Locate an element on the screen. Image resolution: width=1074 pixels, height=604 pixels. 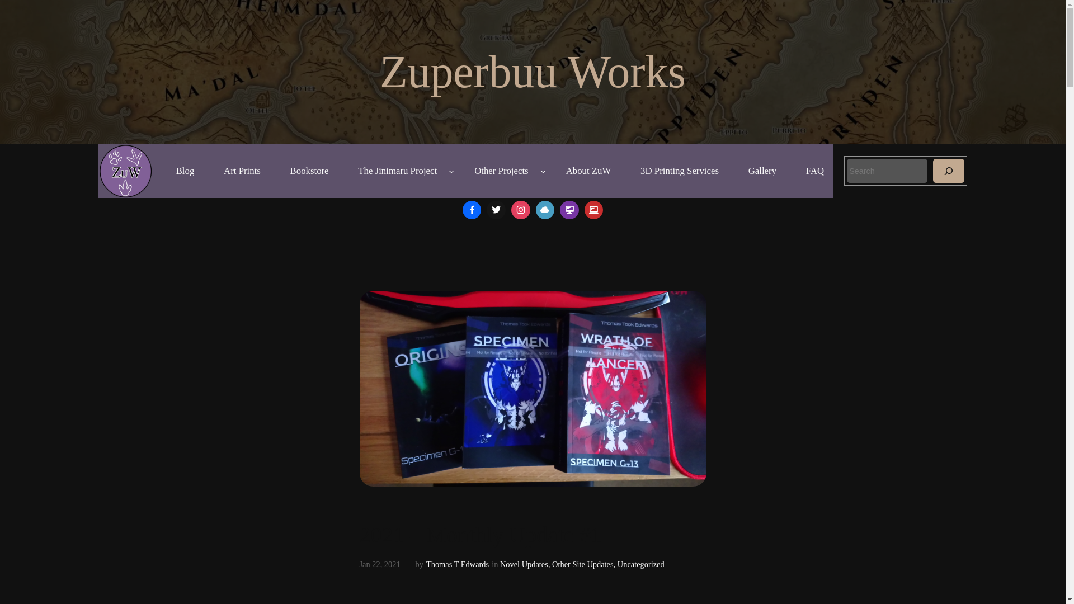
Blog is located at coordinates (185, 171).